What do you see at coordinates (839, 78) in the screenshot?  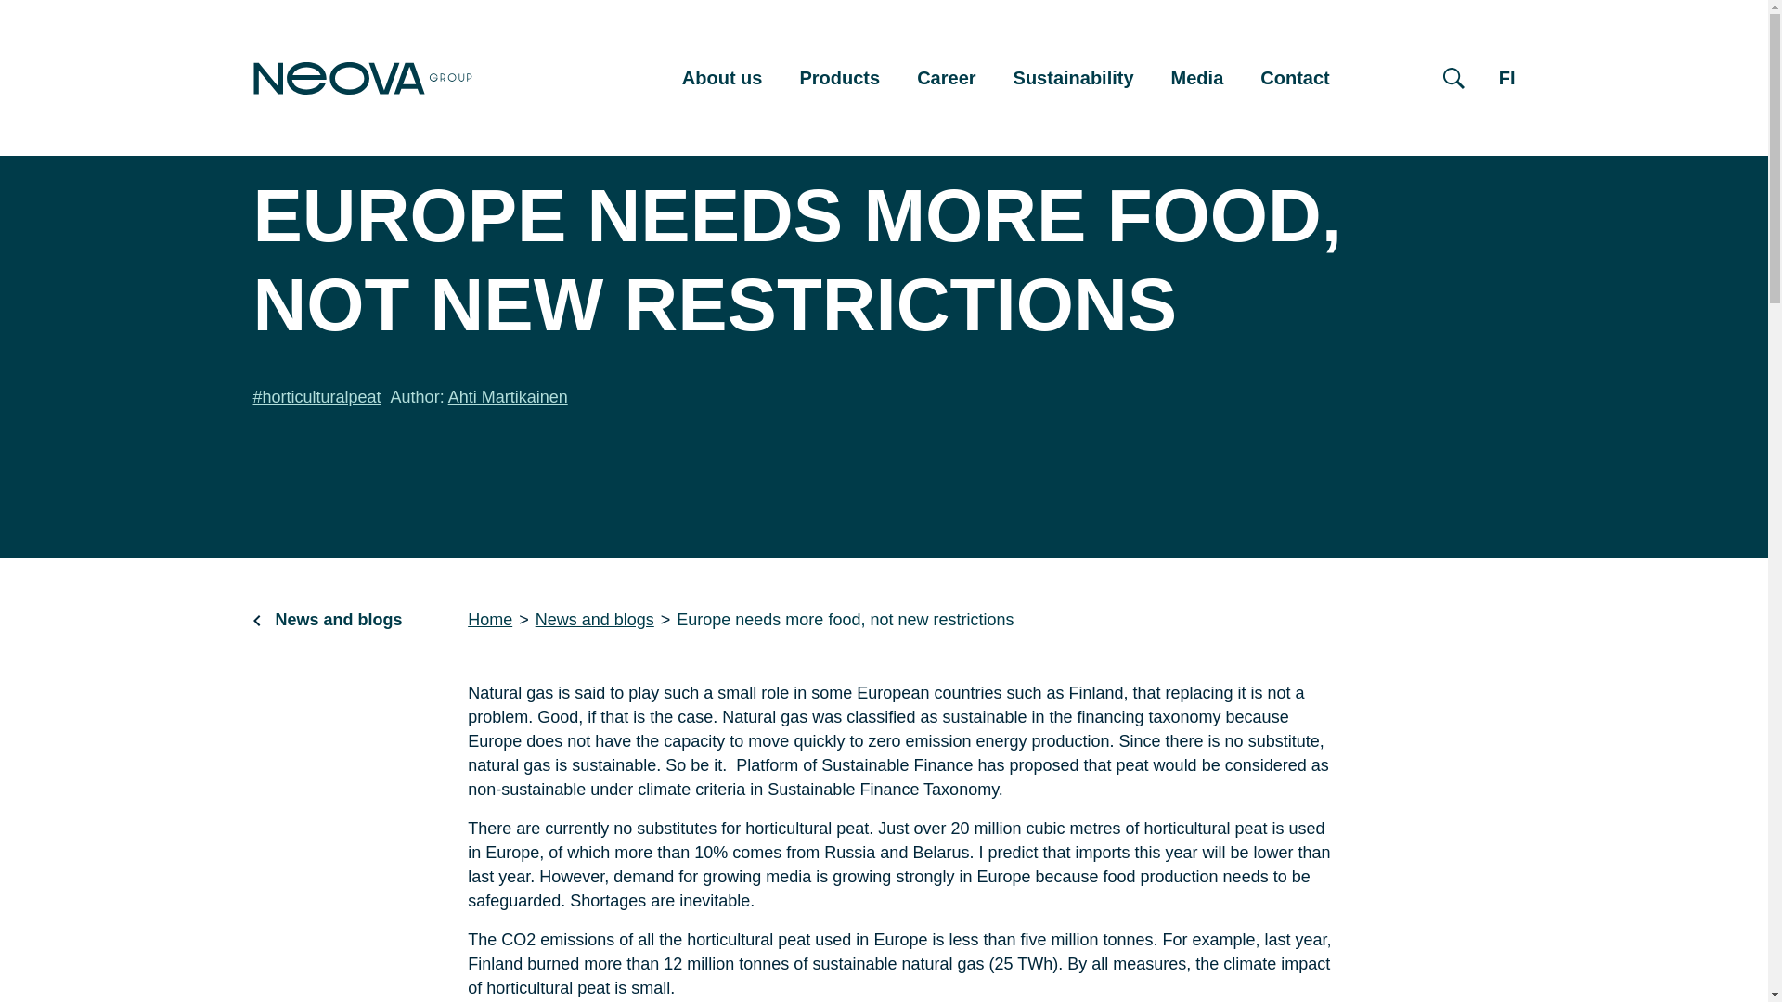 I see `Products` at bounding box center [839, 78].